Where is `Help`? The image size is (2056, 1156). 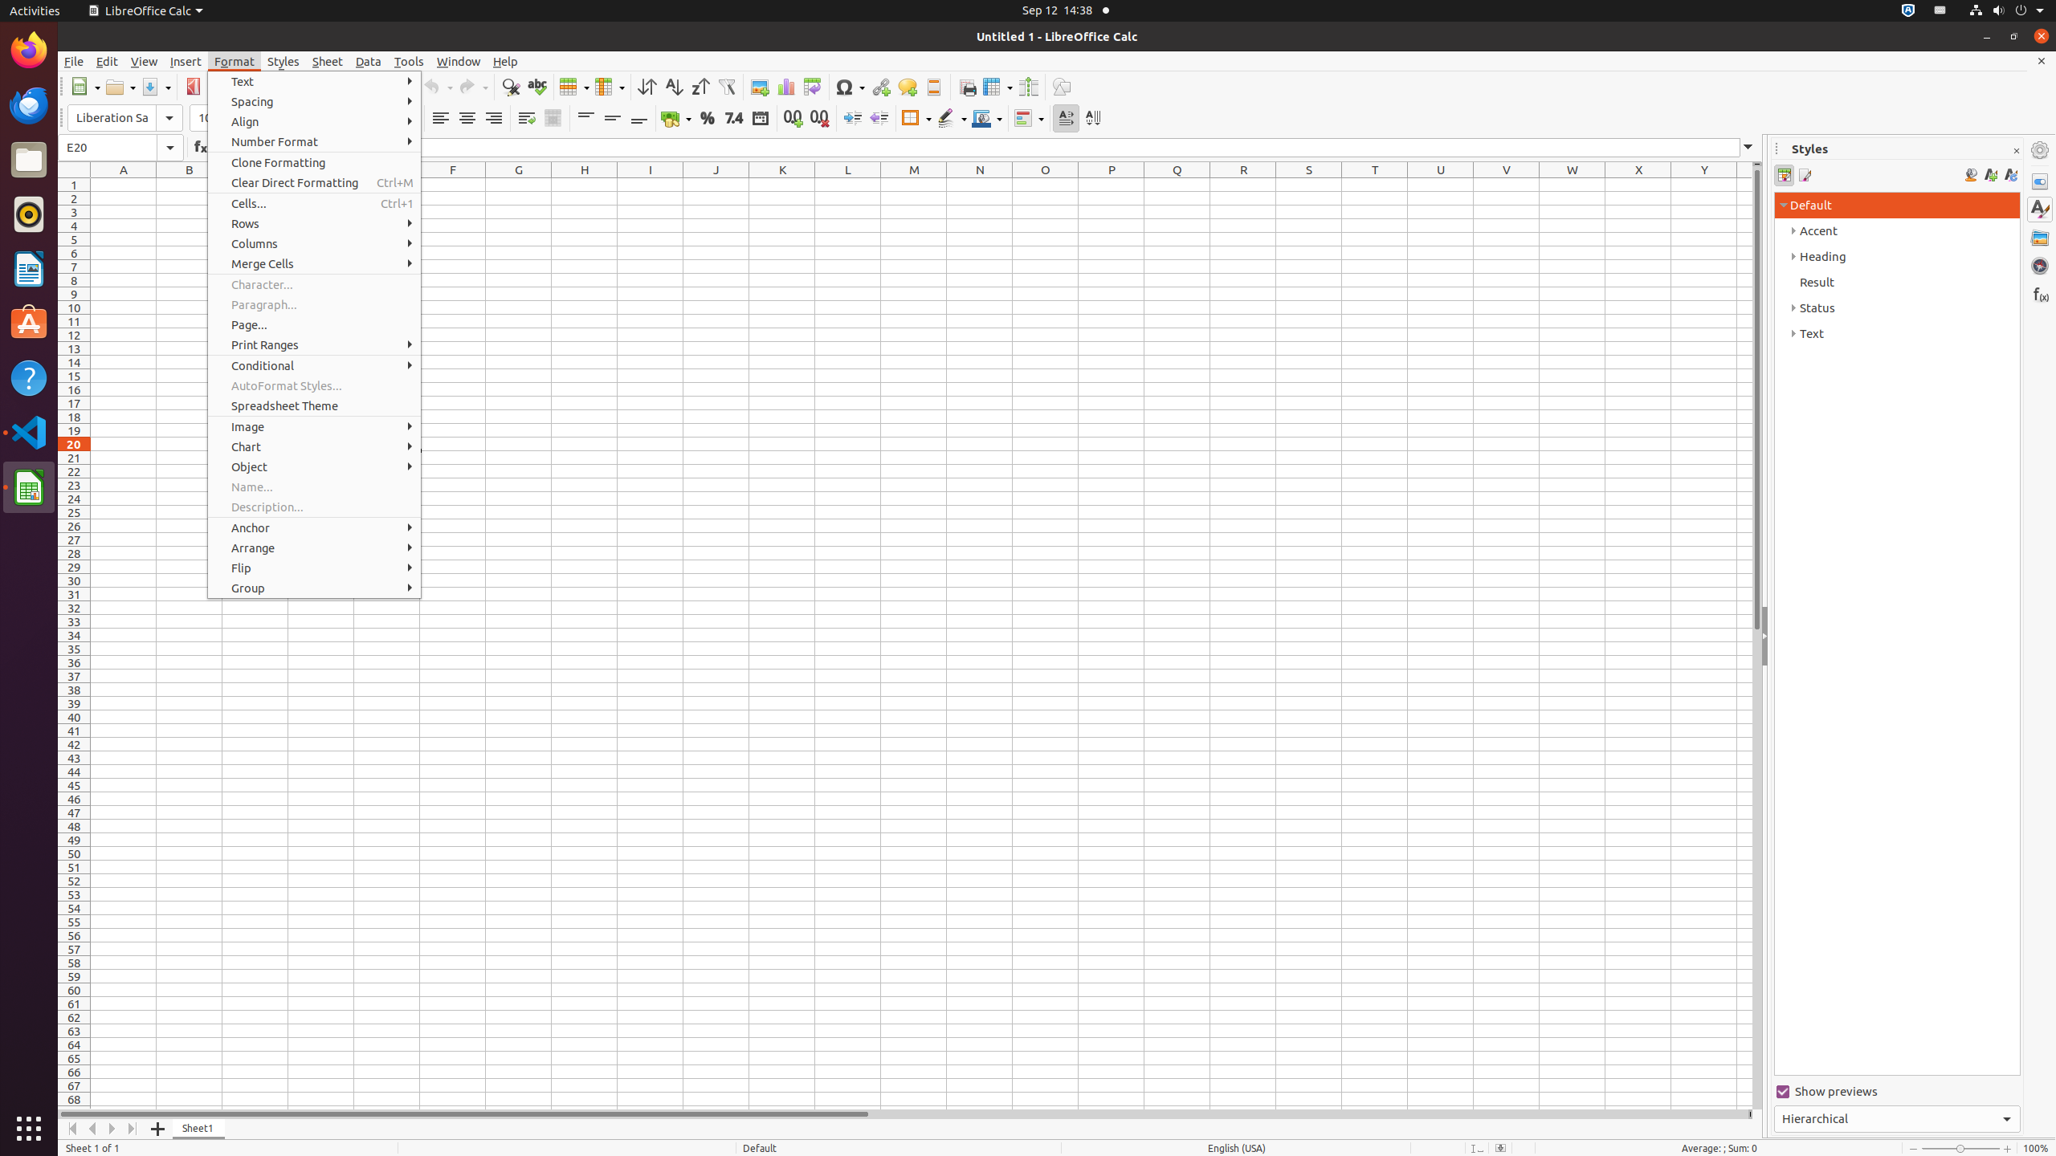
Help is located at coordinates (506, 61).